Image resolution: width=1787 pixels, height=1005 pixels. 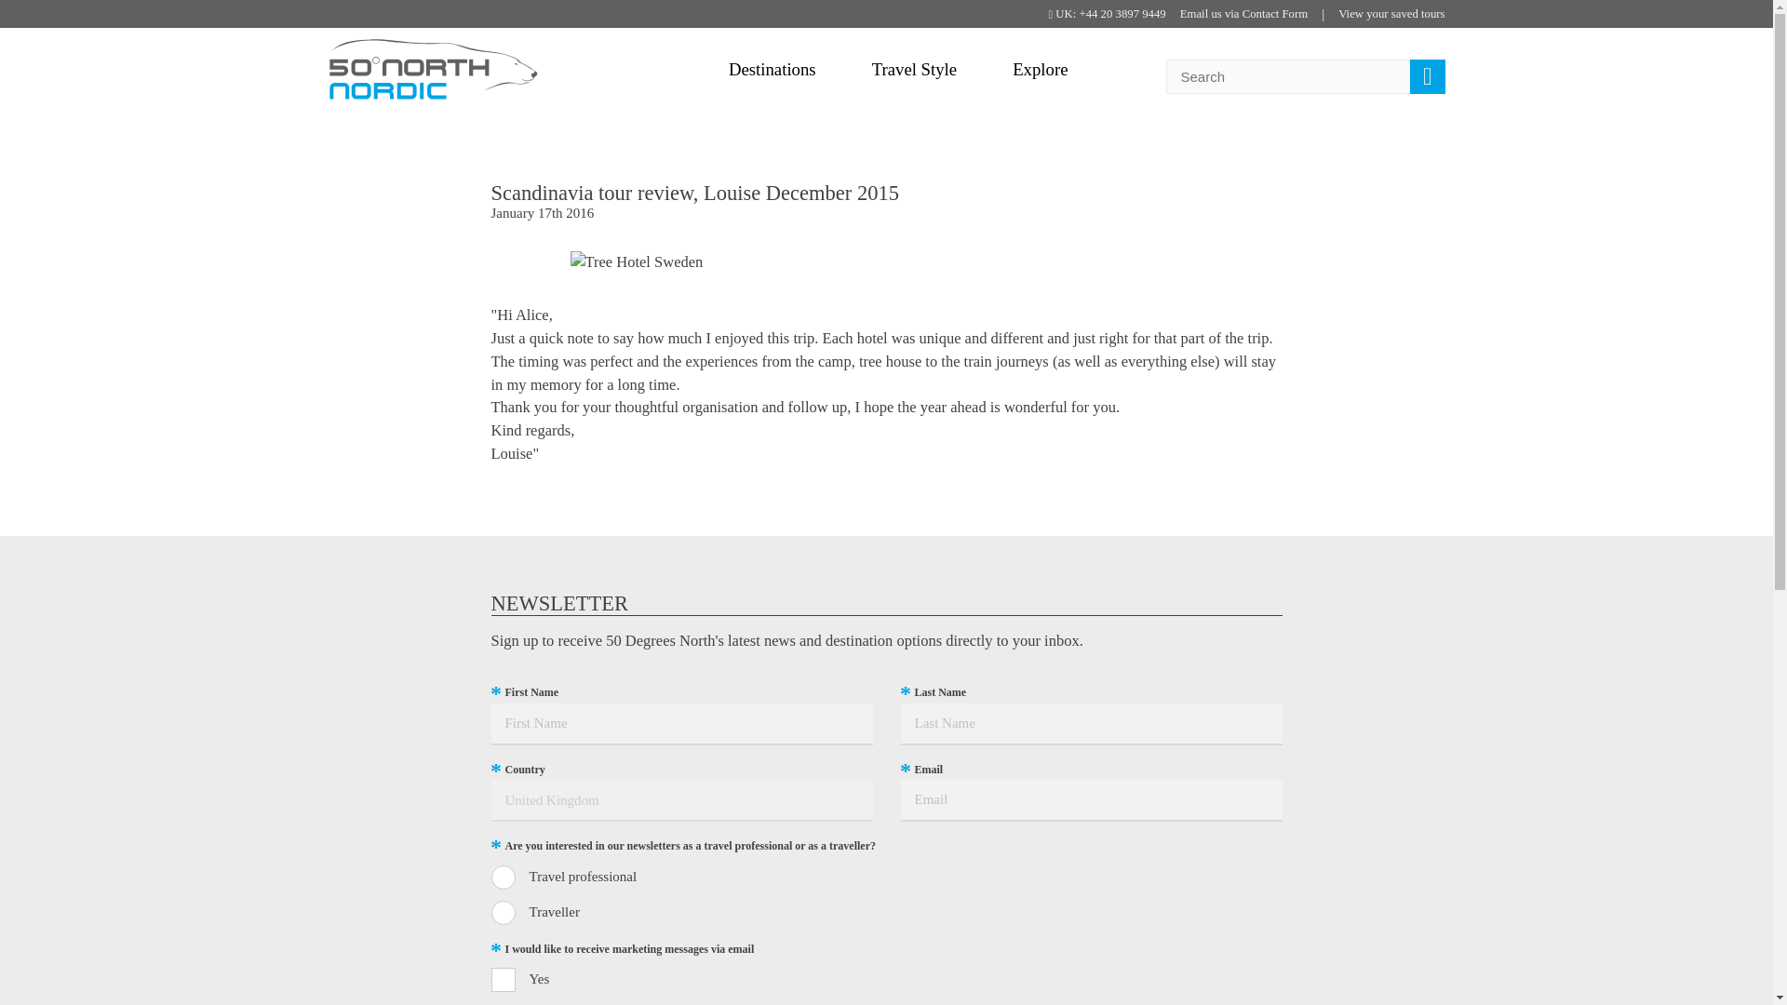 I want to click on Fifty Degrees North, so click(x=432, y=70).